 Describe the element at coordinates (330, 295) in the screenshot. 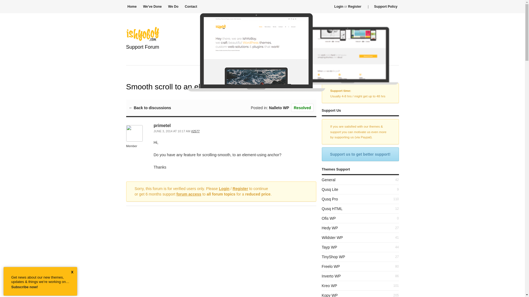

I see `Kopy WP` at that location.